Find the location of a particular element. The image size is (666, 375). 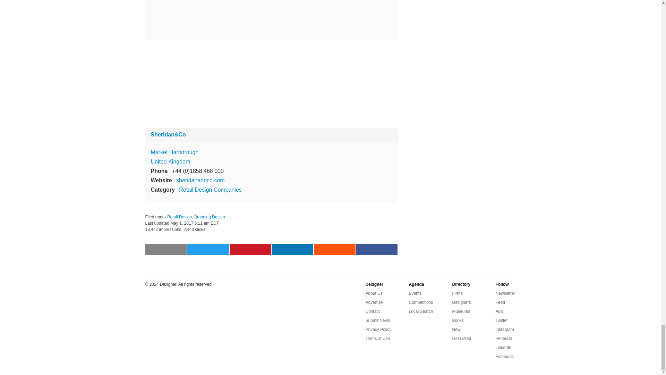

Terms of Use is located at coordinates (378, 339).